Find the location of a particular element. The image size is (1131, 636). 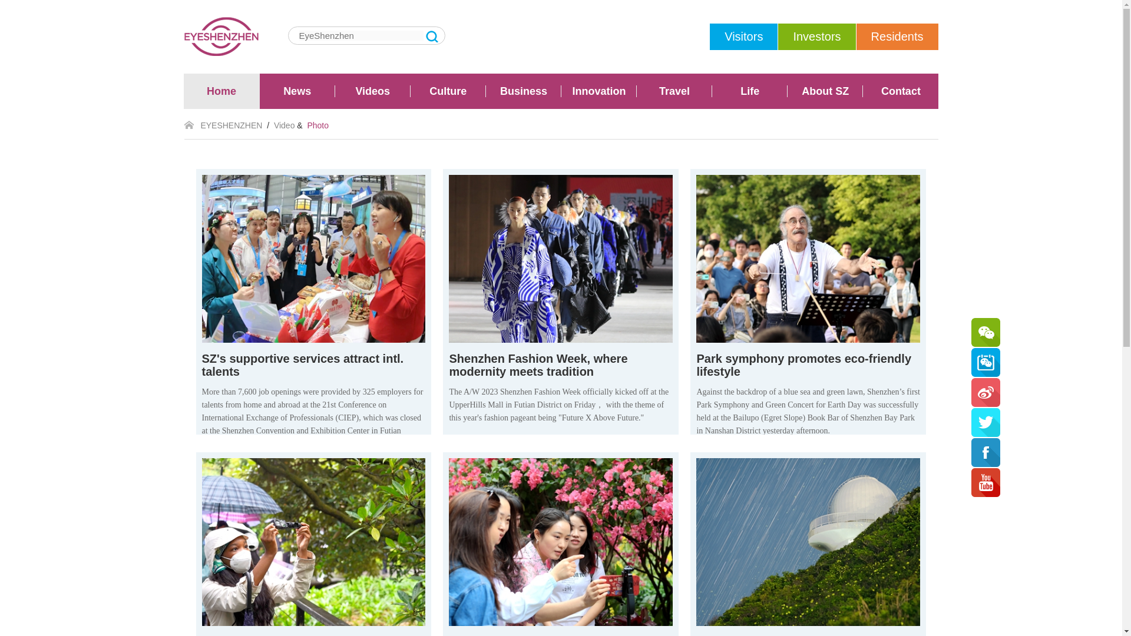

Home is located at coordinates (221, 91).